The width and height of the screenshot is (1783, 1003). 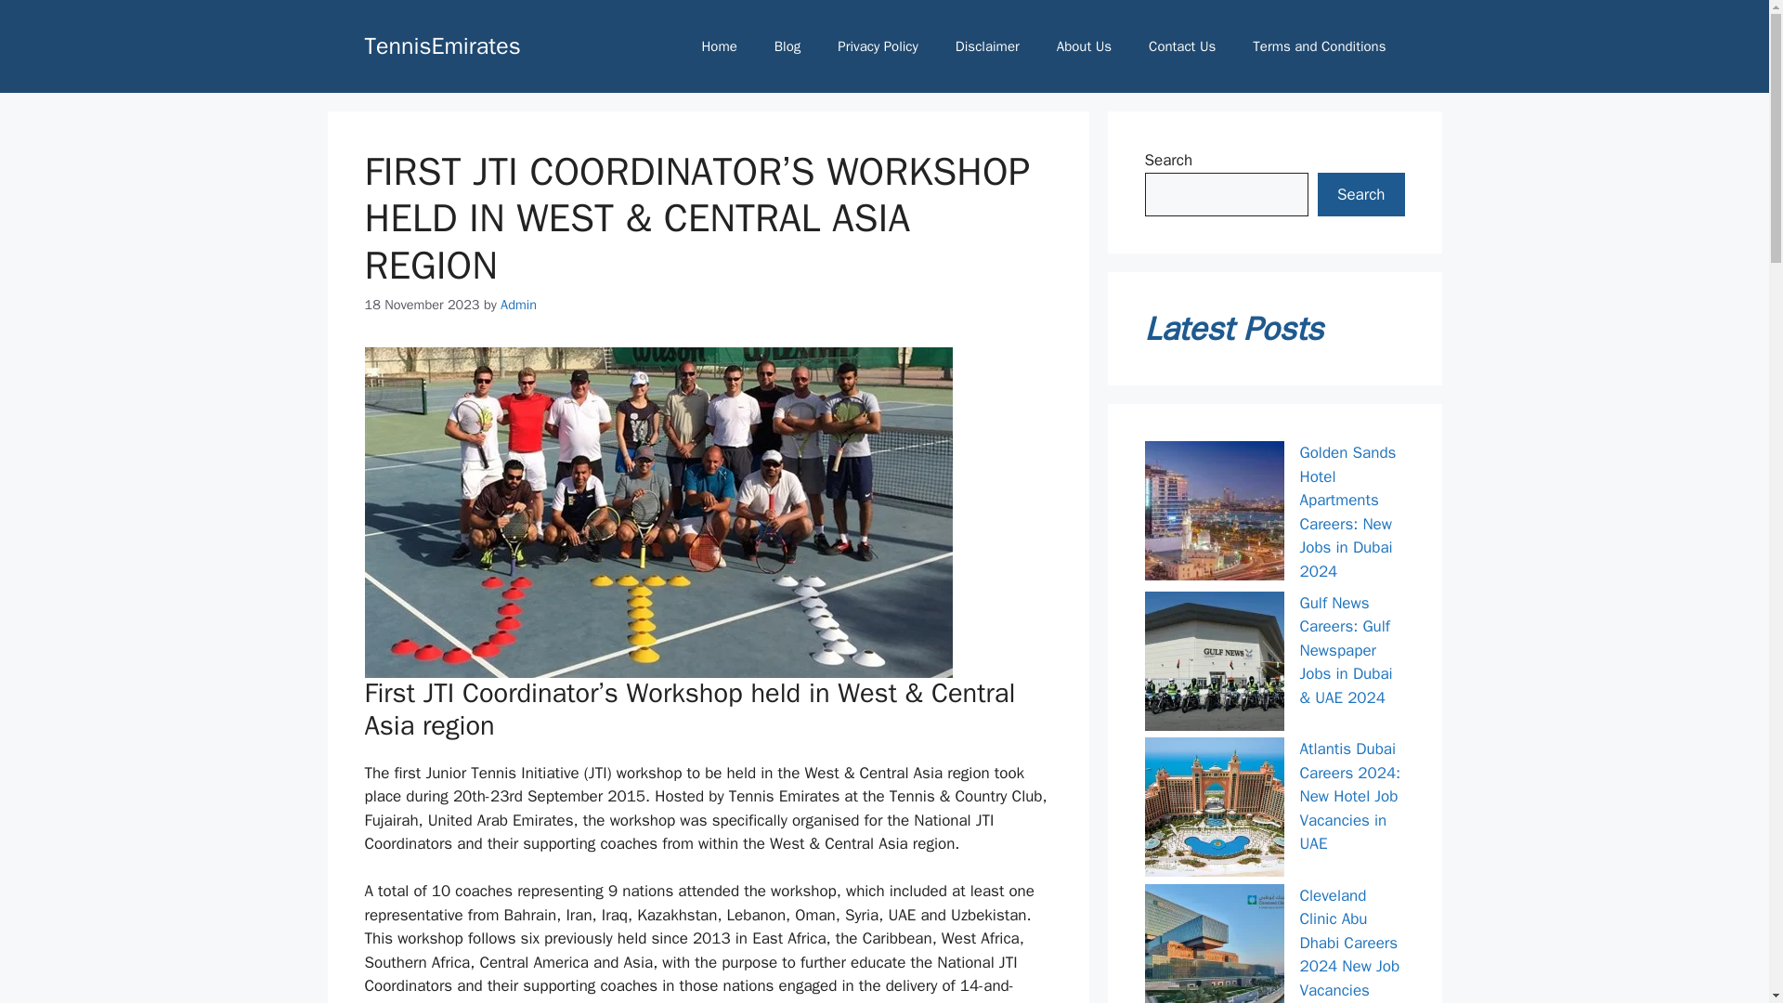 What do you see at coordinates (787, 46) in the screenshot?
I see `Blog` at bounding box center [787, 46].